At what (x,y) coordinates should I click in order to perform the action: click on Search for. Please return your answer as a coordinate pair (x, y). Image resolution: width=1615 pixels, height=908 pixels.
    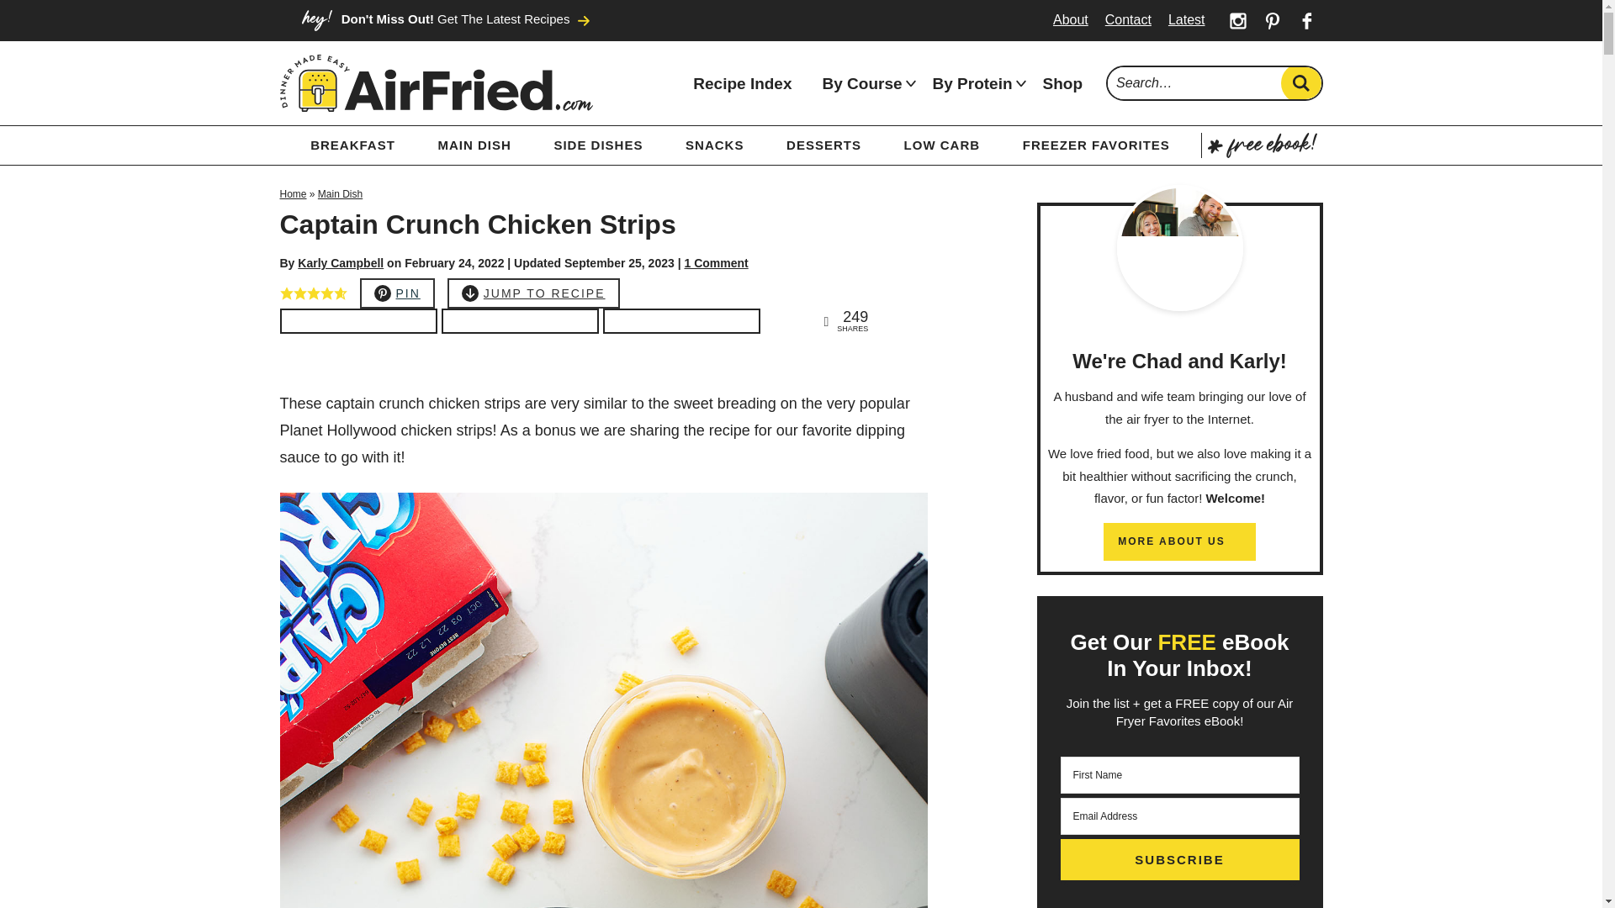
    Looking at the image, I should click on (1215, 82).